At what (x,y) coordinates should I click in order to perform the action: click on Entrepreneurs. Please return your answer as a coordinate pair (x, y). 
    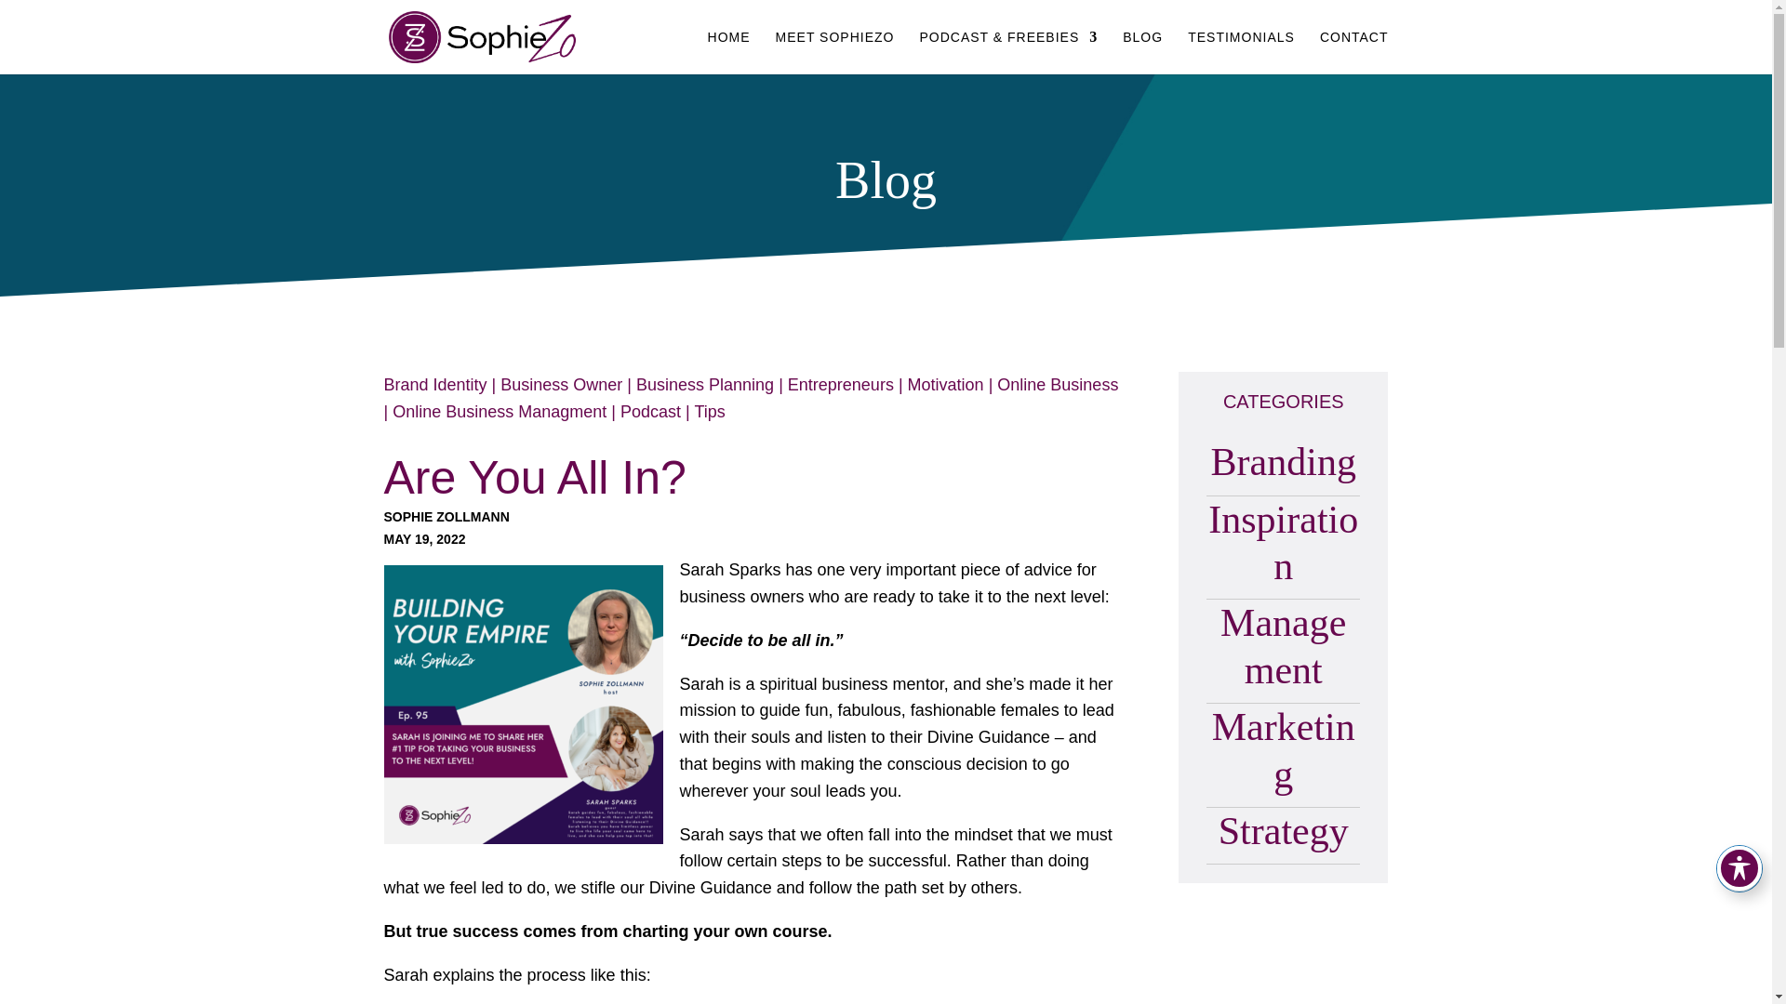
    Looking at the image, I should click on (841, 385).